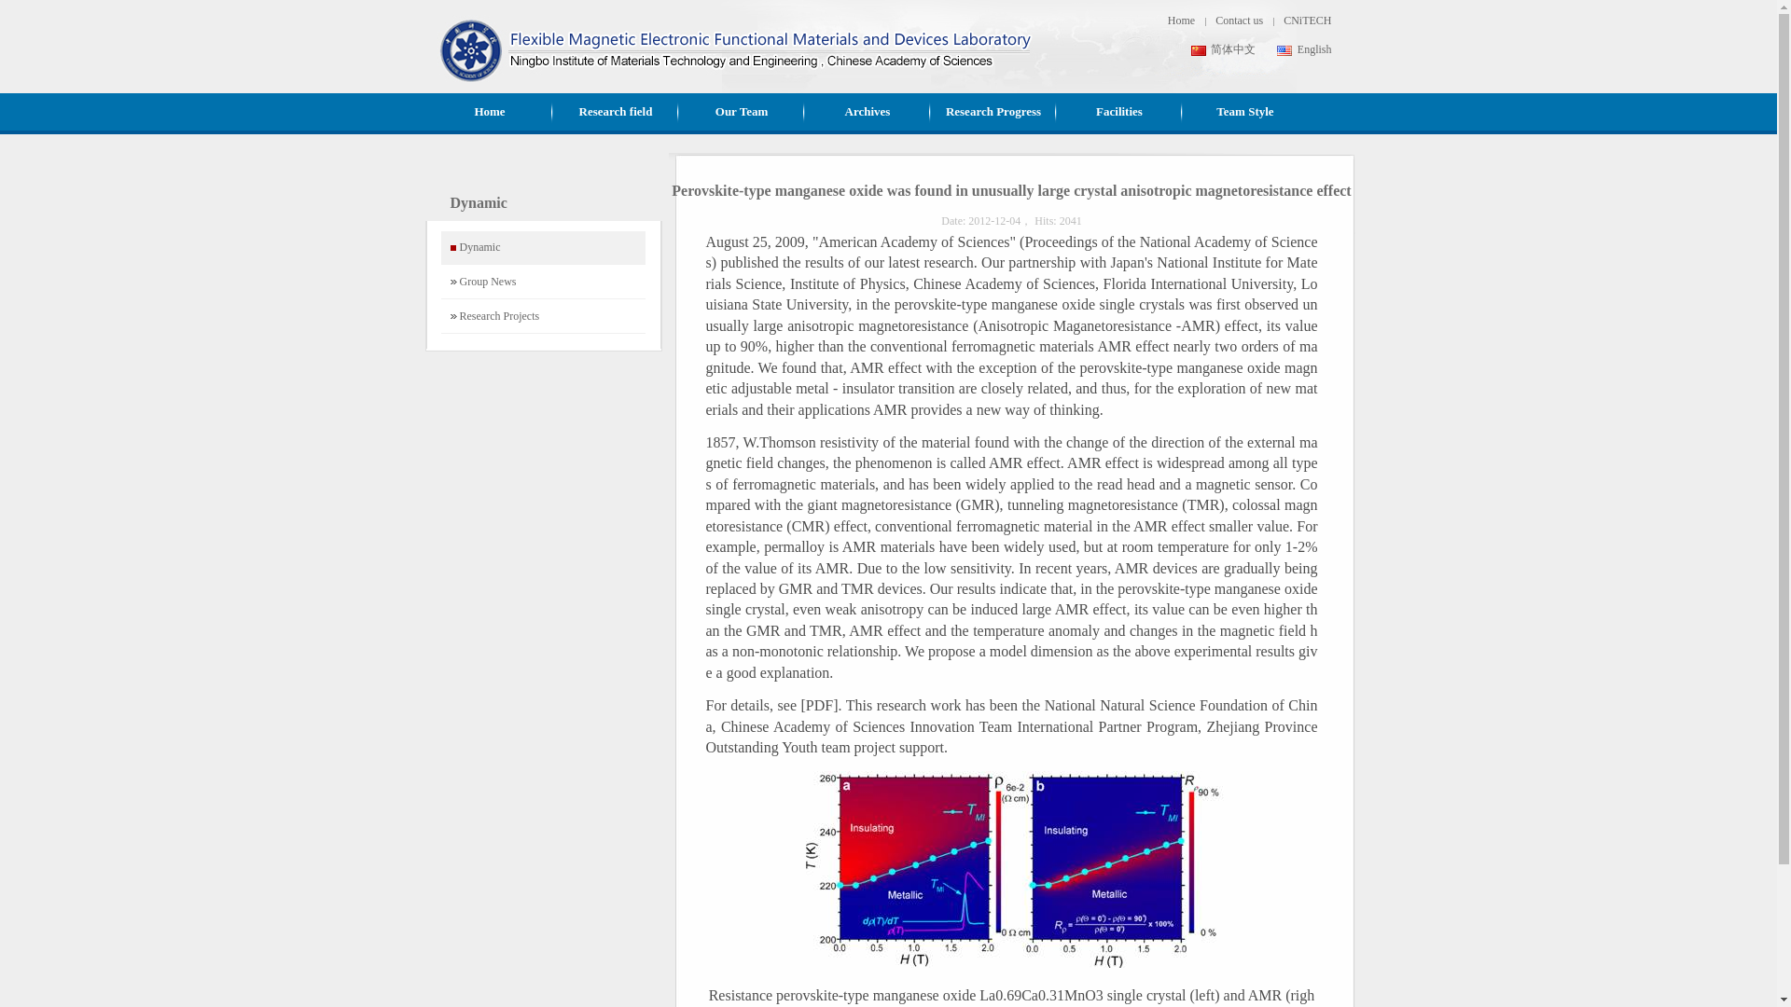 Image resolution: width=1791 pixels, height=1007 pixels. What do you see at coordinates (1245, 112) in the screenshot?
I see `Team Style` at bounding box center [1245, 112].